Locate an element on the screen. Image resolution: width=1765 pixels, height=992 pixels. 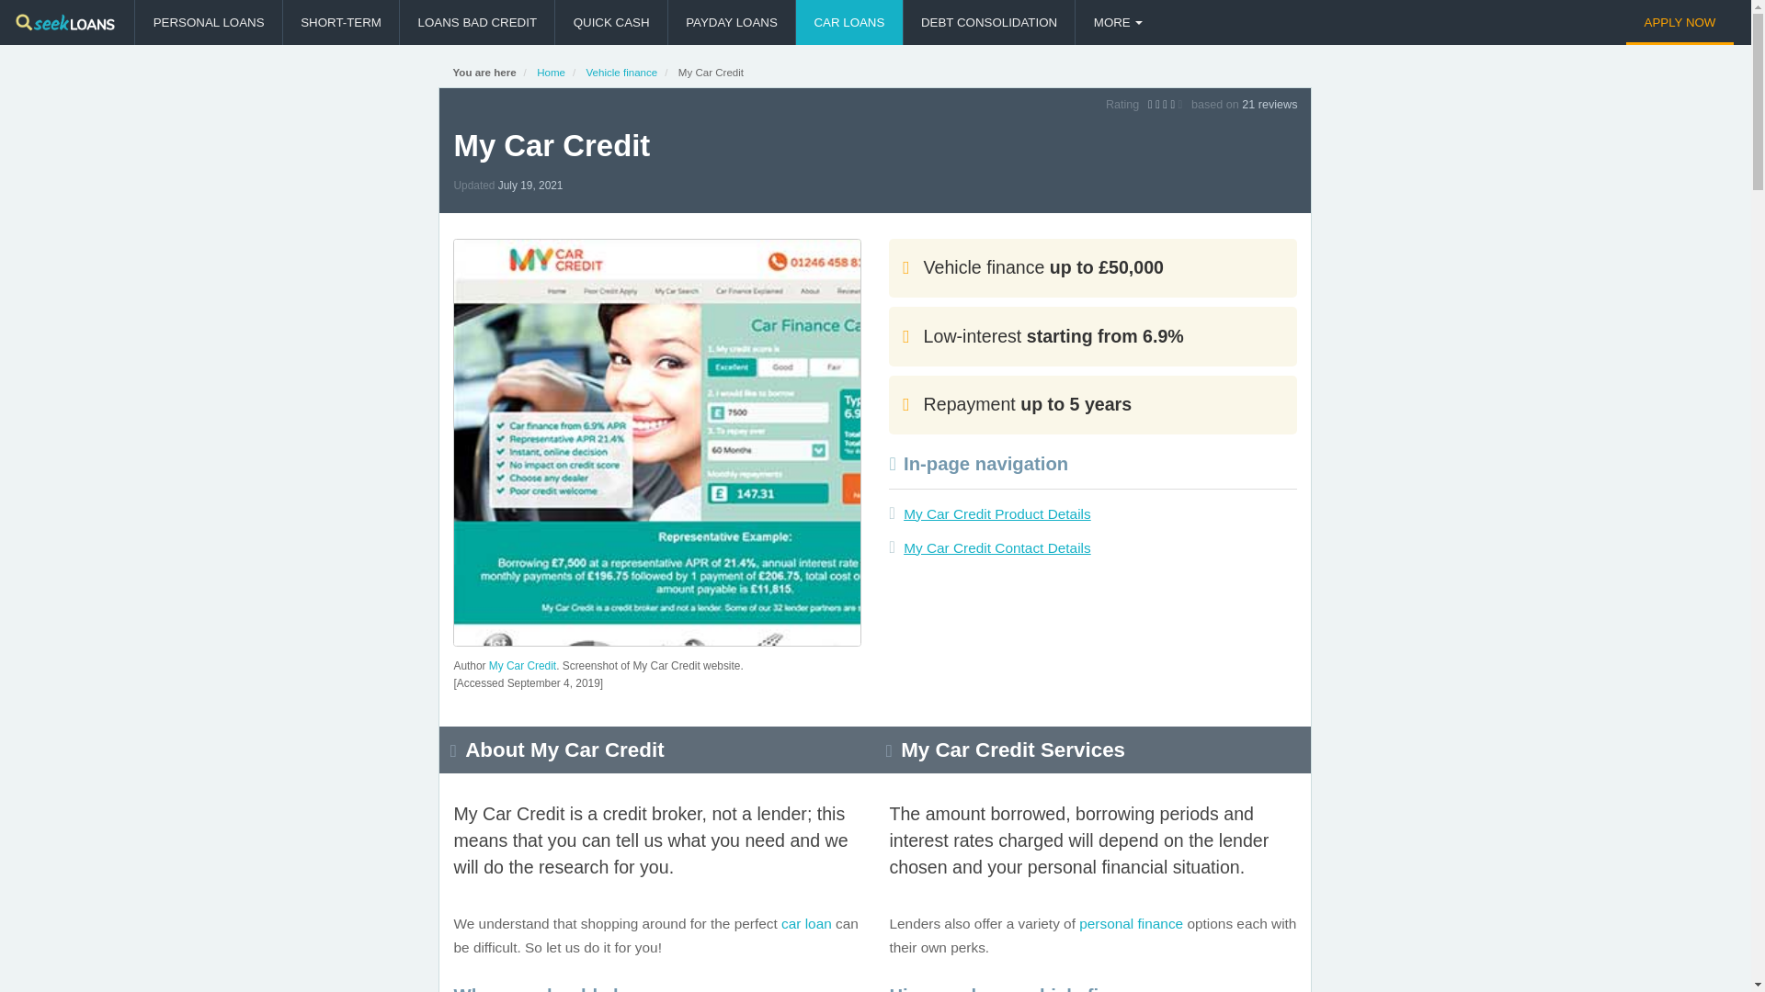
QUICK CASH is located at coordinates (610, 22).